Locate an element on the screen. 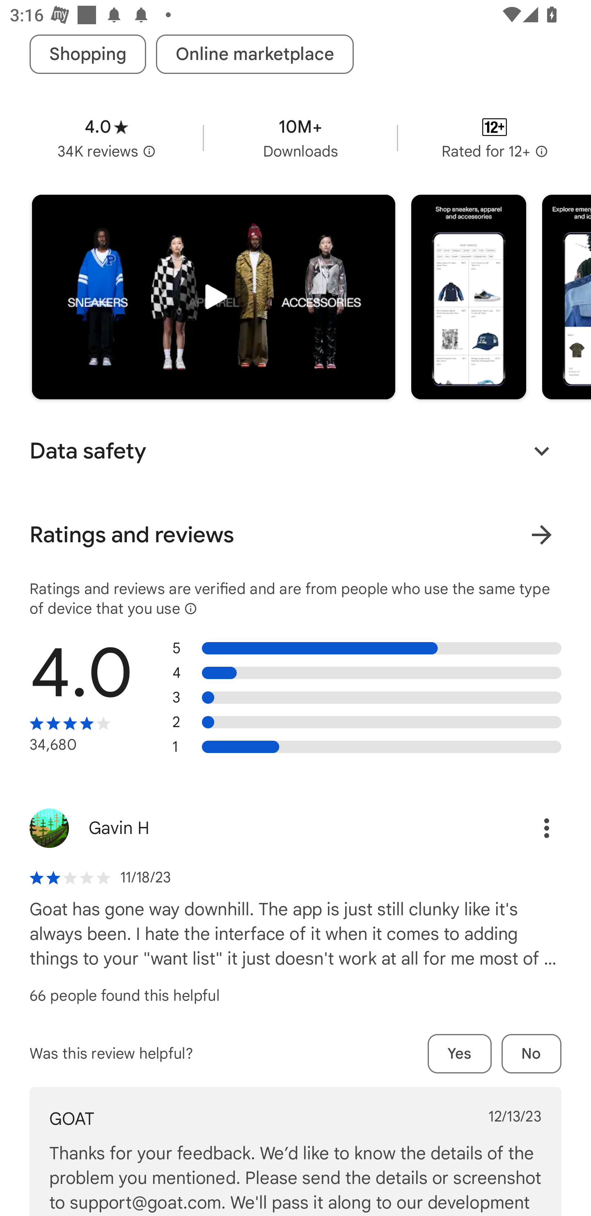 This screenshot has height=1216, width=591. Options is located at coordinates (532, 828).